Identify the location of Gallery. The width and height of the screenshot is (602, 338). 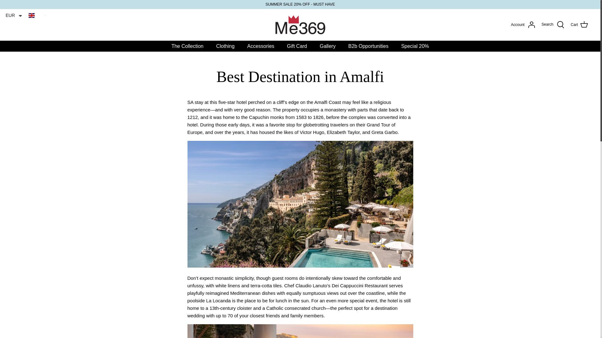
(328, 46).